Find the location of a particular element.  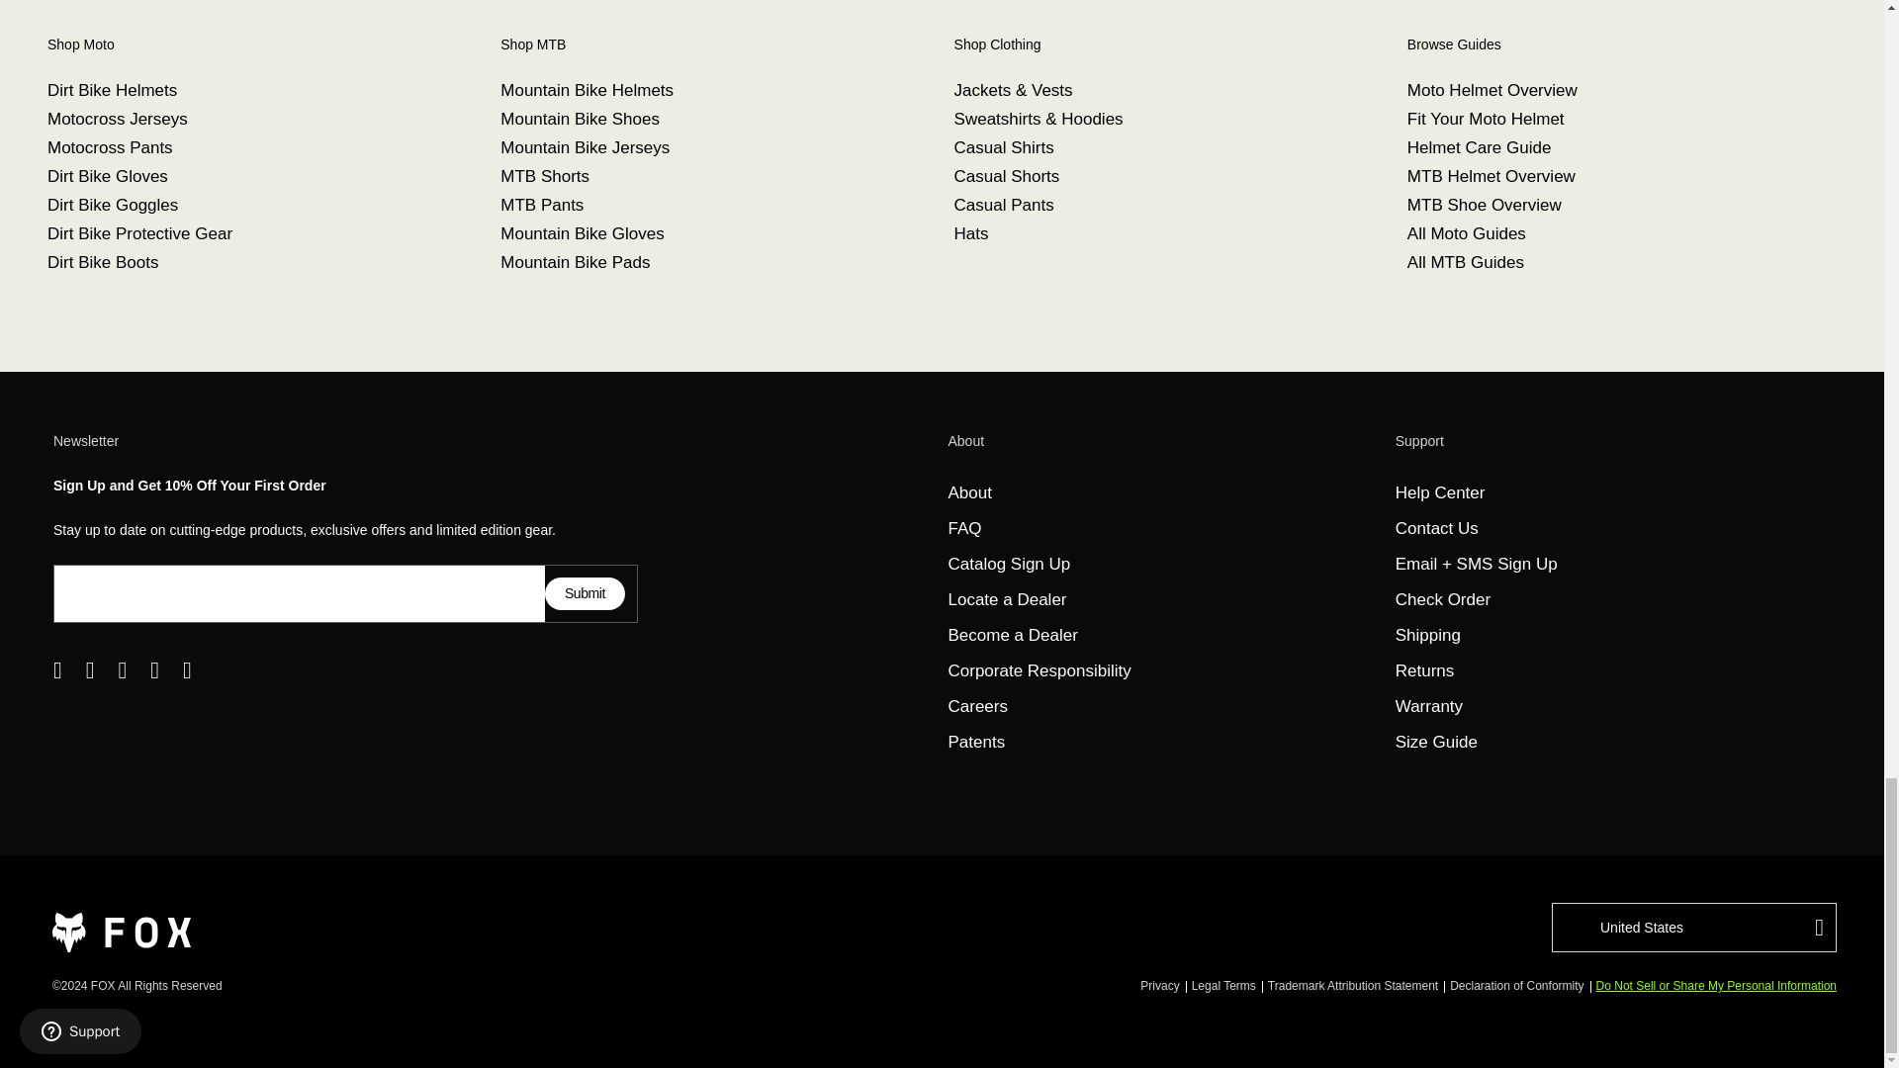

Motocross Jerseys is located at coordinates (118, 119).